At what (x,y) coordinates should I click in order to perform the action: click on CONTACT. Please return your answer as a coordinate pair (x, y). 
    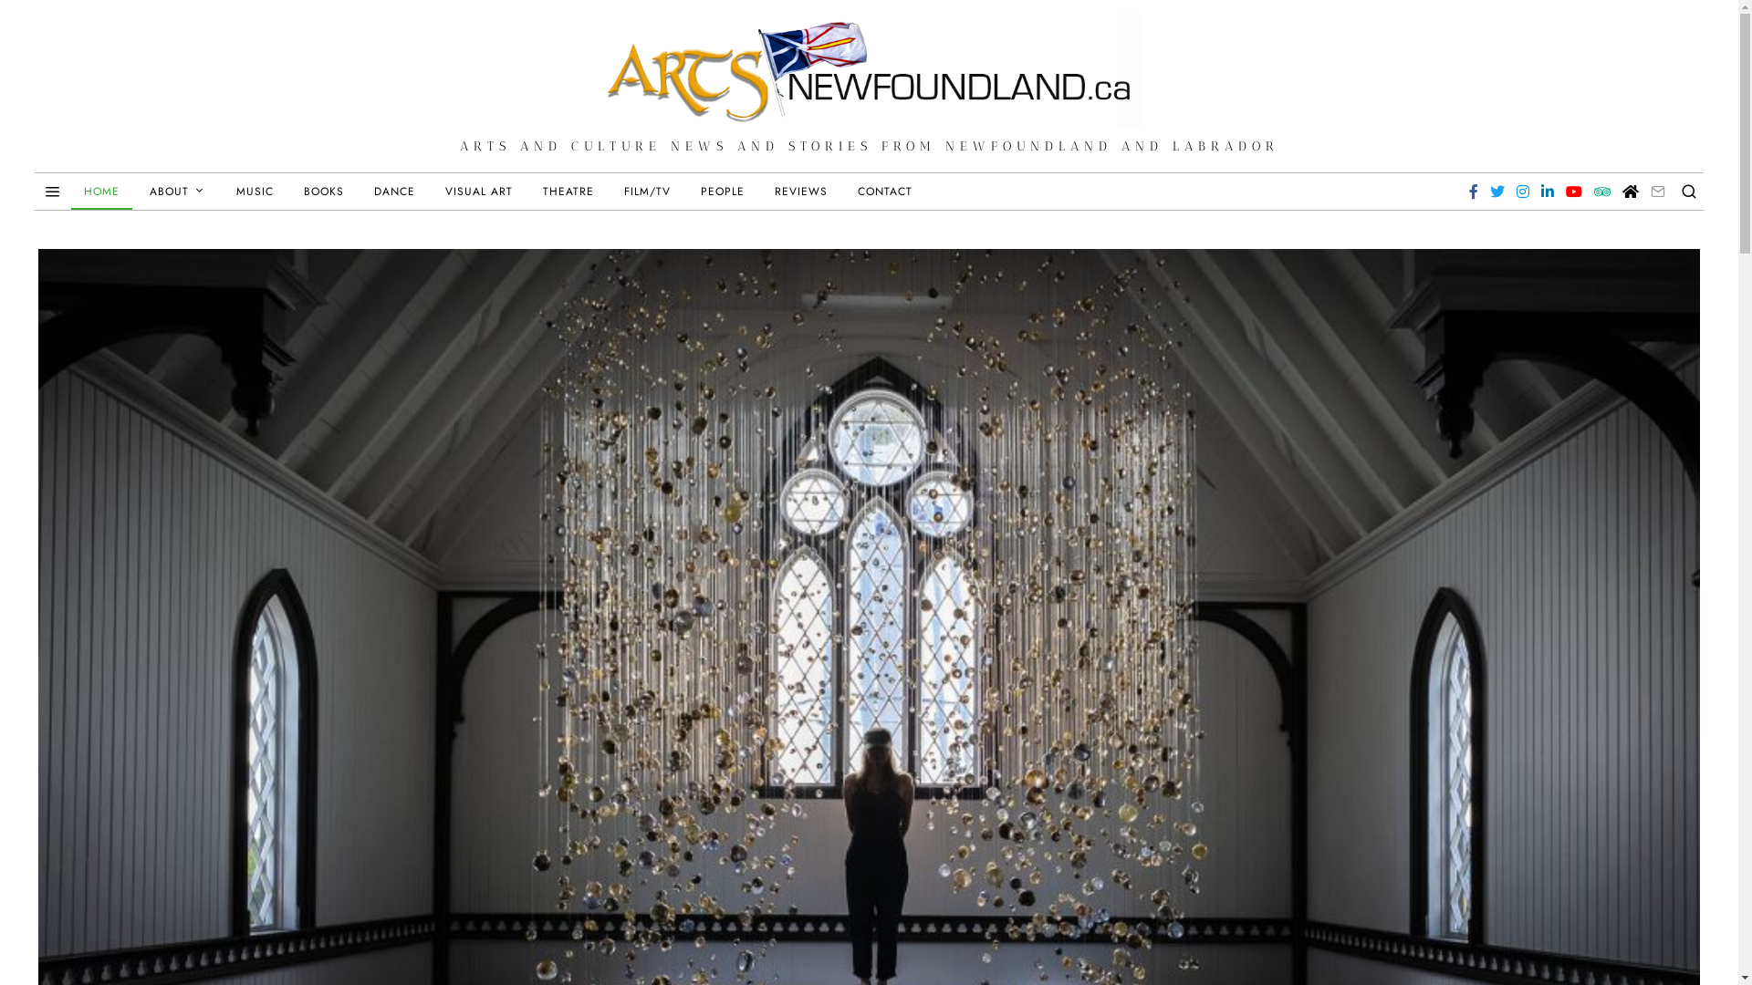
    Looking at the image, I should click on (885, 192).